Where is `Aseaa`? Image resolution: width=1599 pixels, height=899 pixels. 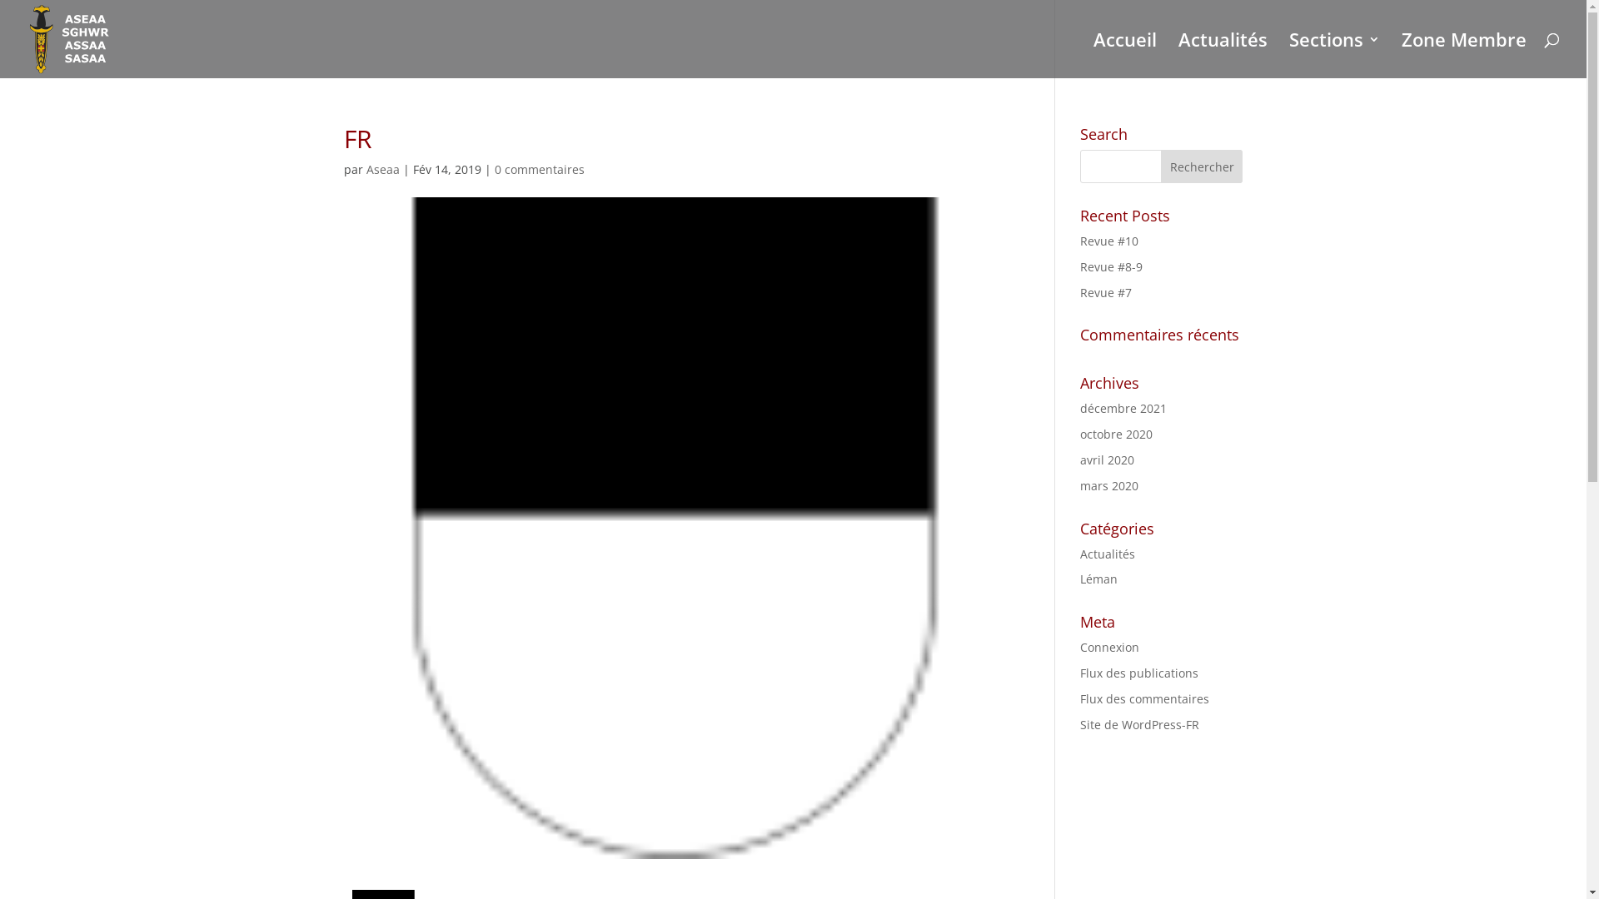
Aseaa is located at coordinates (383, 170).